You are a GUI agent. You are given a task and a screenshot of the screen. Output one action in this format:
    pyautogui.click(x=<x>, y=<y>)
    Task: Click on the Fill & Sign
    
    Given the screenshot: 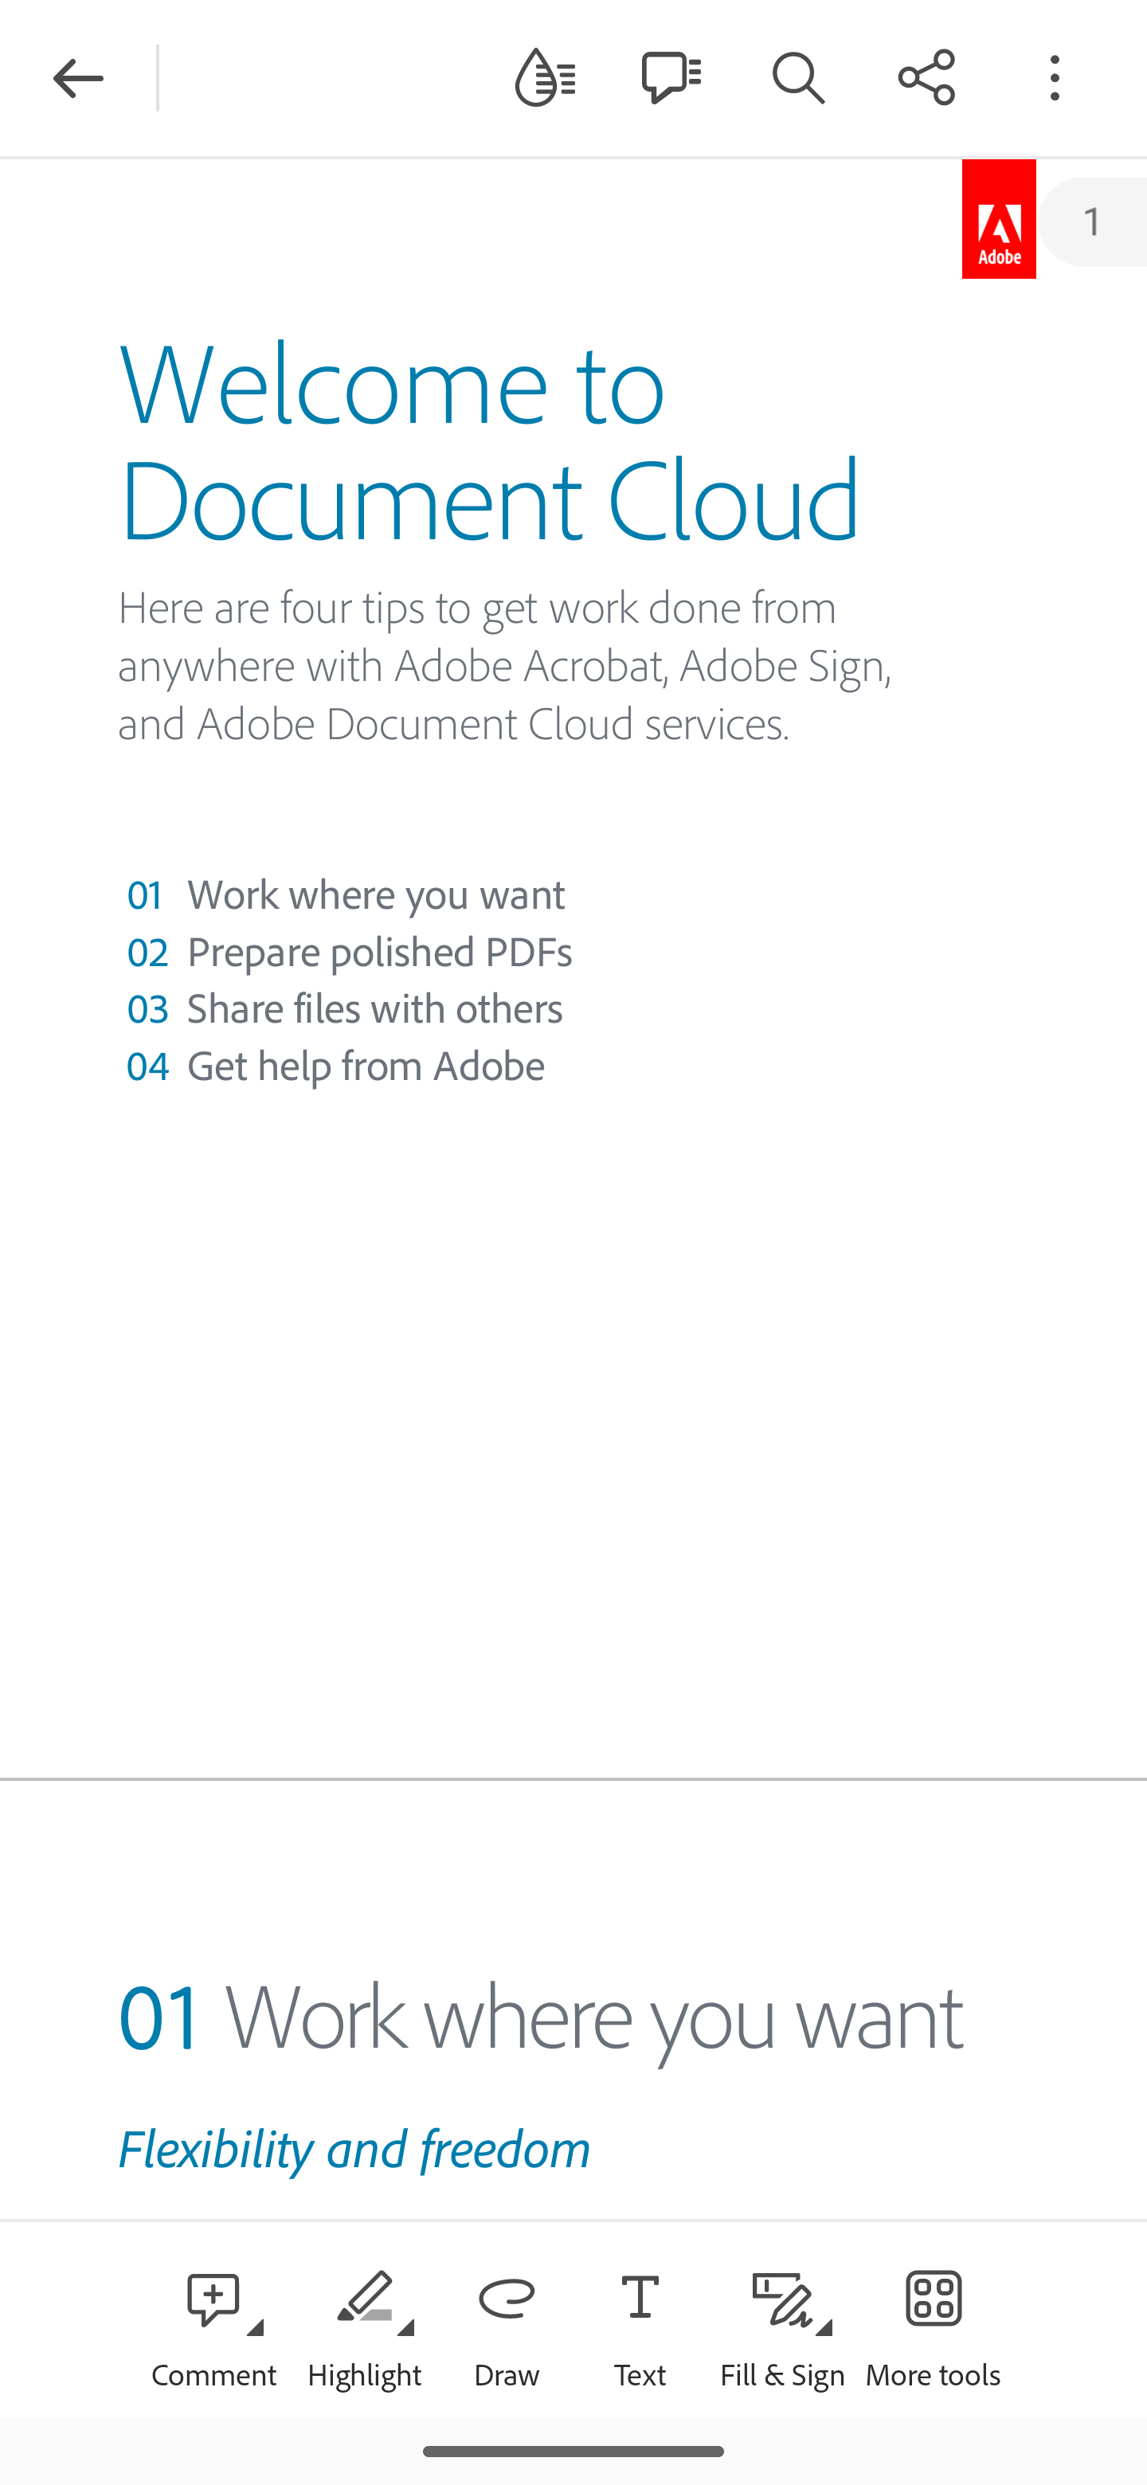 What is the action you would take?
    pyautogui.click(x=782, y=2319)
    